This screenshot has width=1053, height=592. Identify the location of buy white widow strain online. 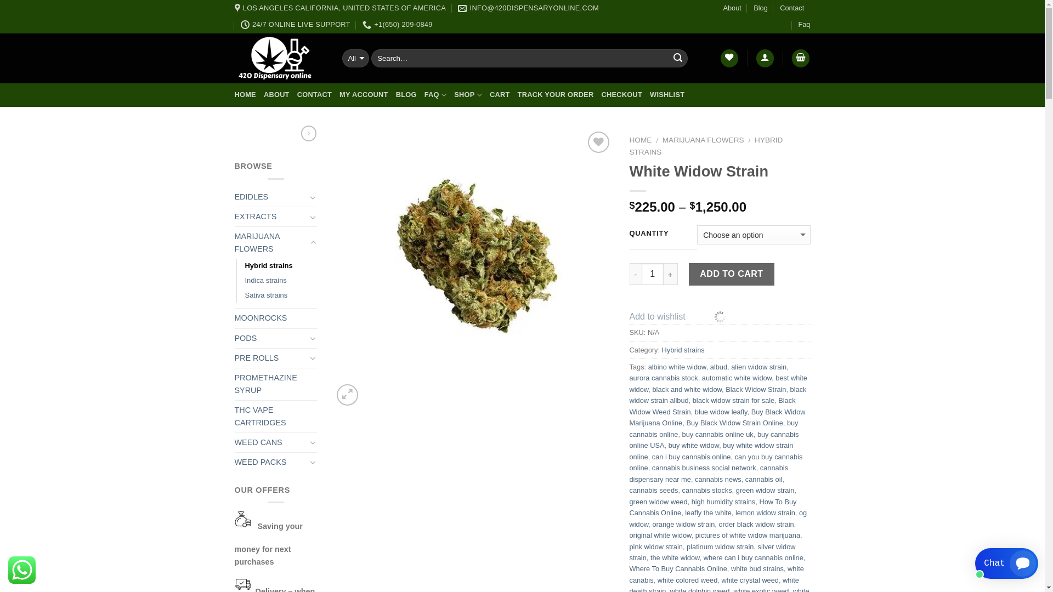
(712, 451).